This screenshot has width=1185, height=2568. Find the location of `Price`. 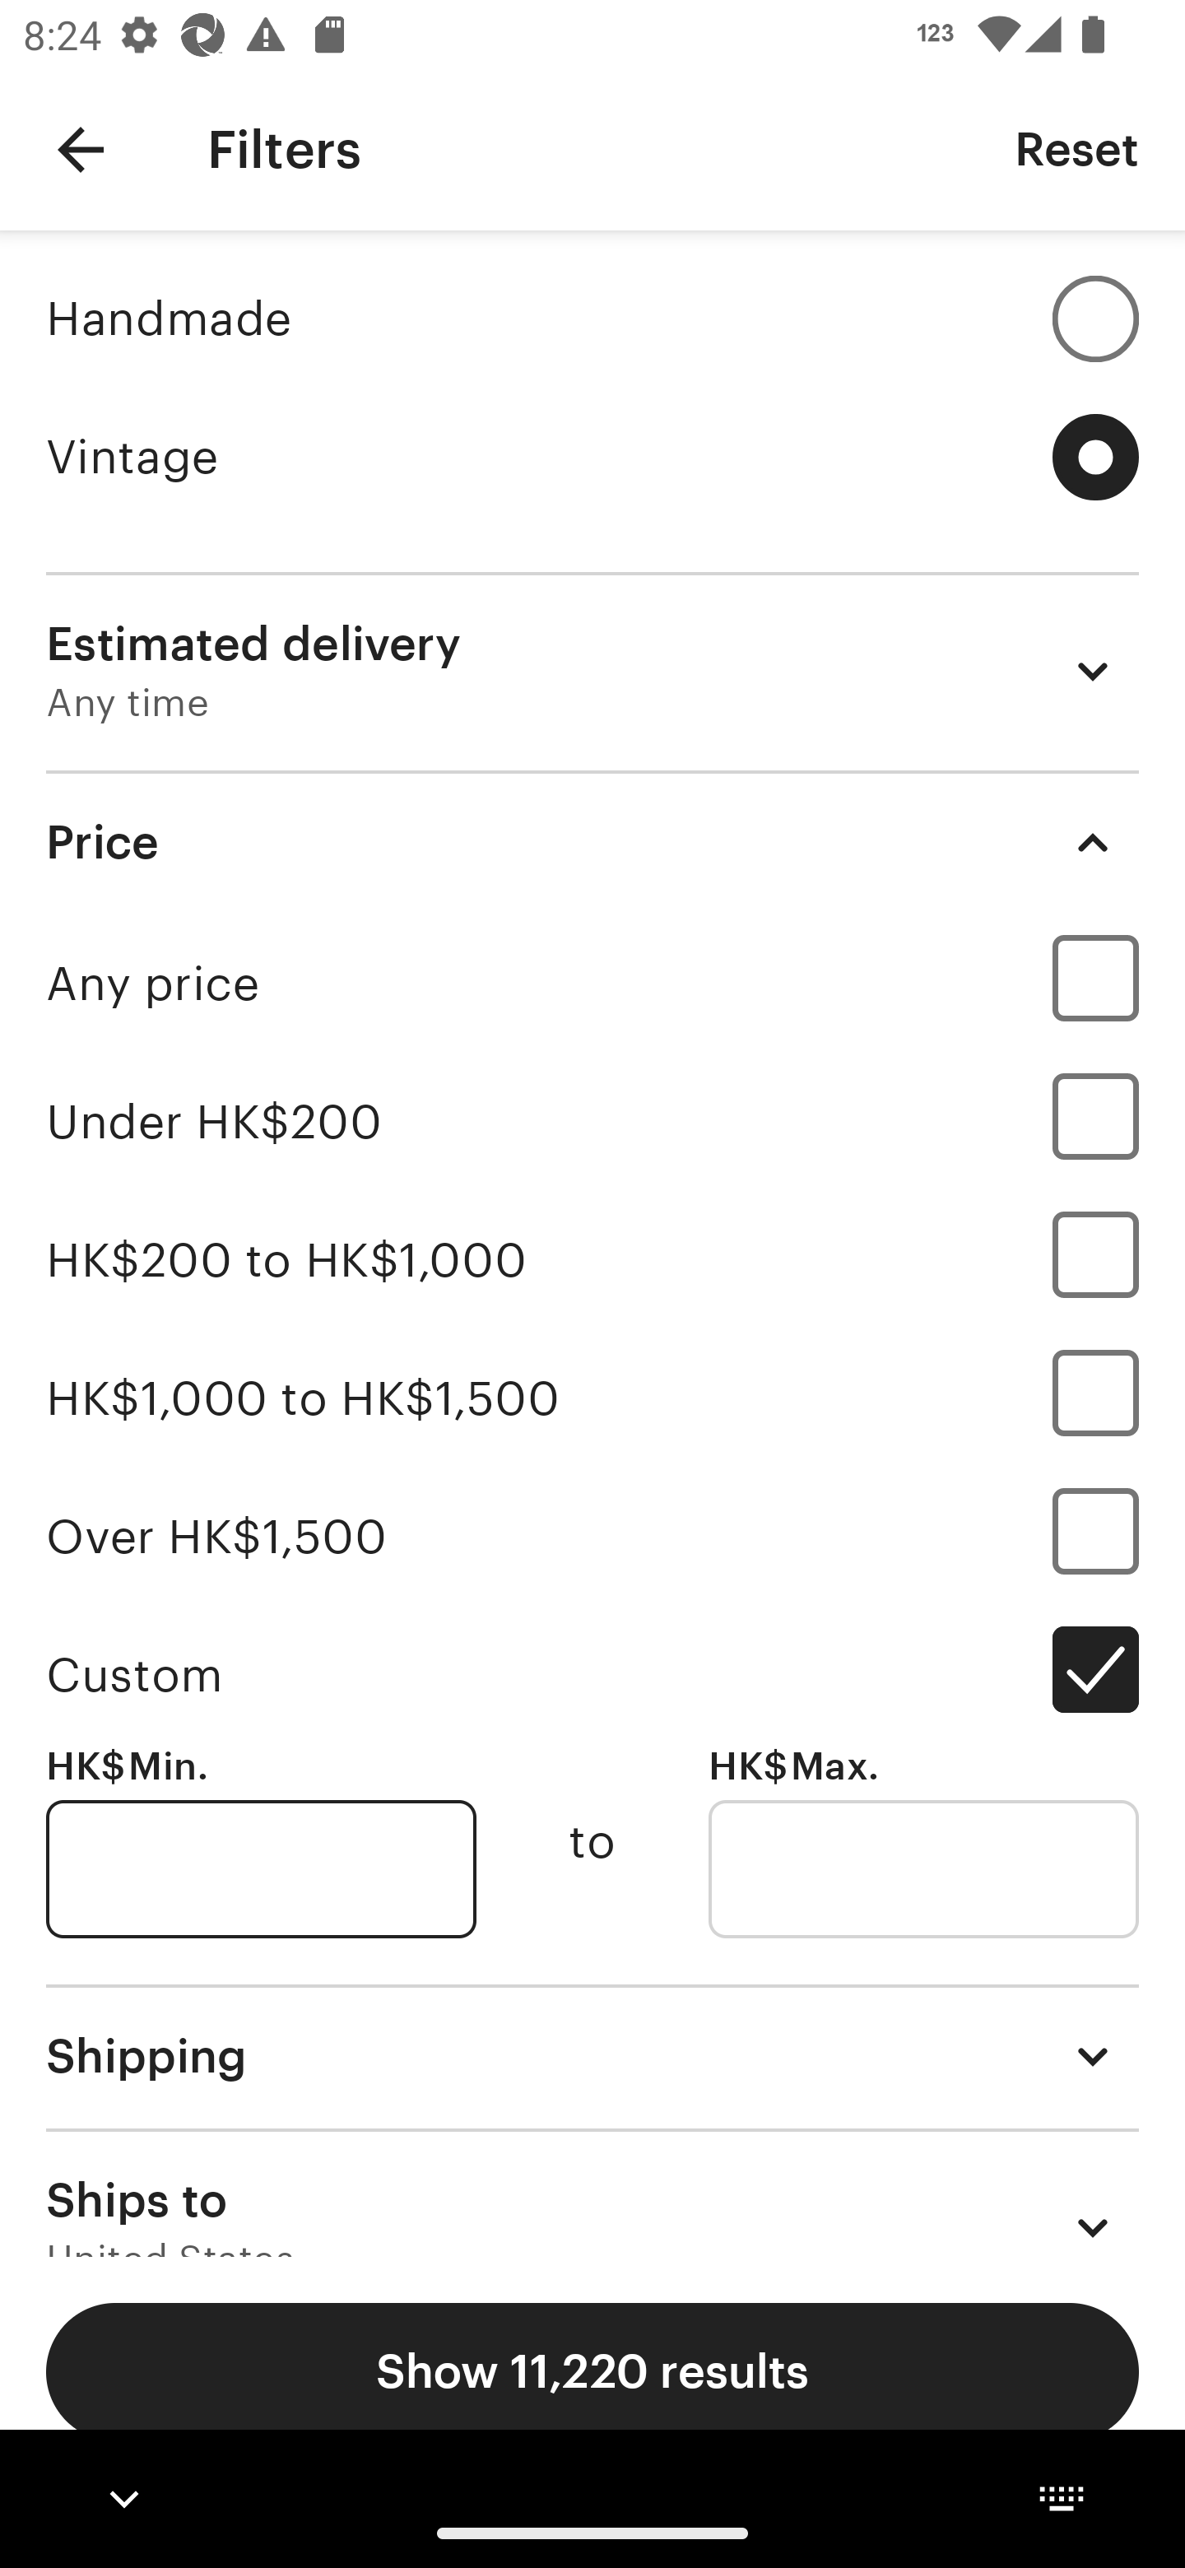

Price is located at coordinates (592, 842).